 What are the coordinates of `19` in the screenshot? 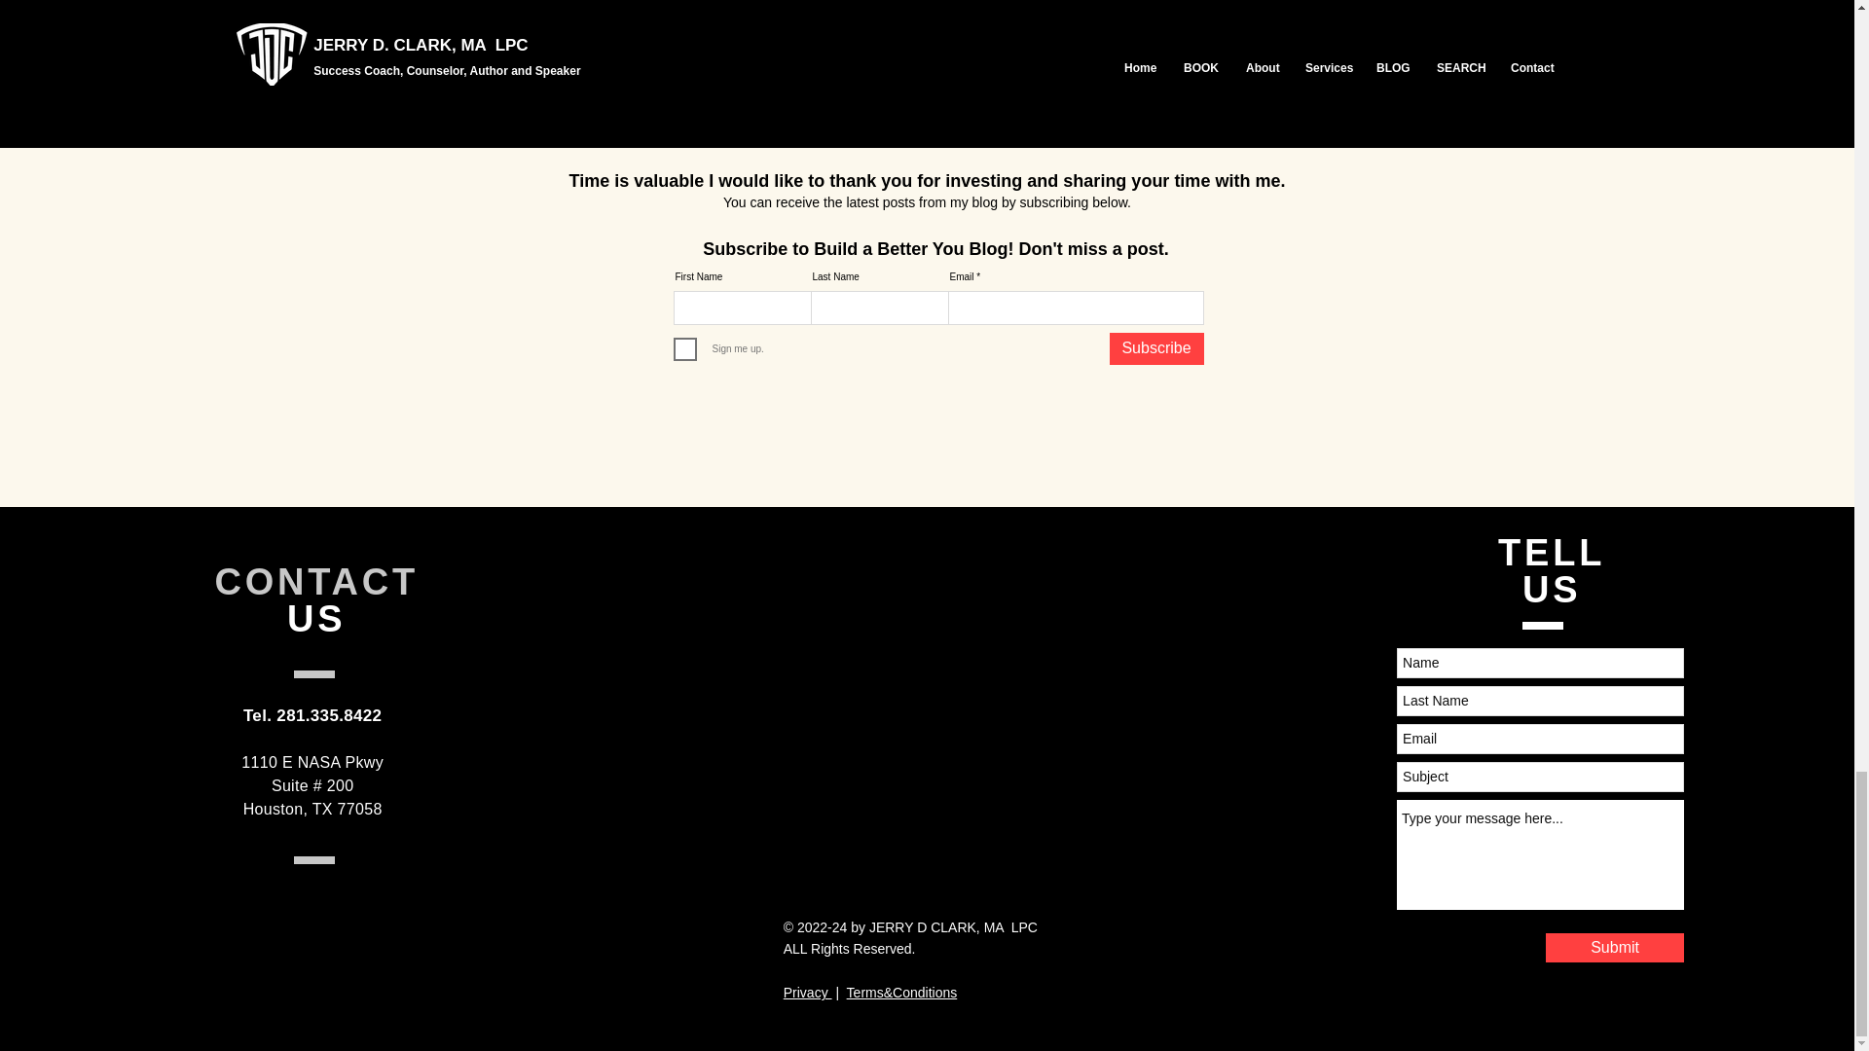 It's located at (737, 47).